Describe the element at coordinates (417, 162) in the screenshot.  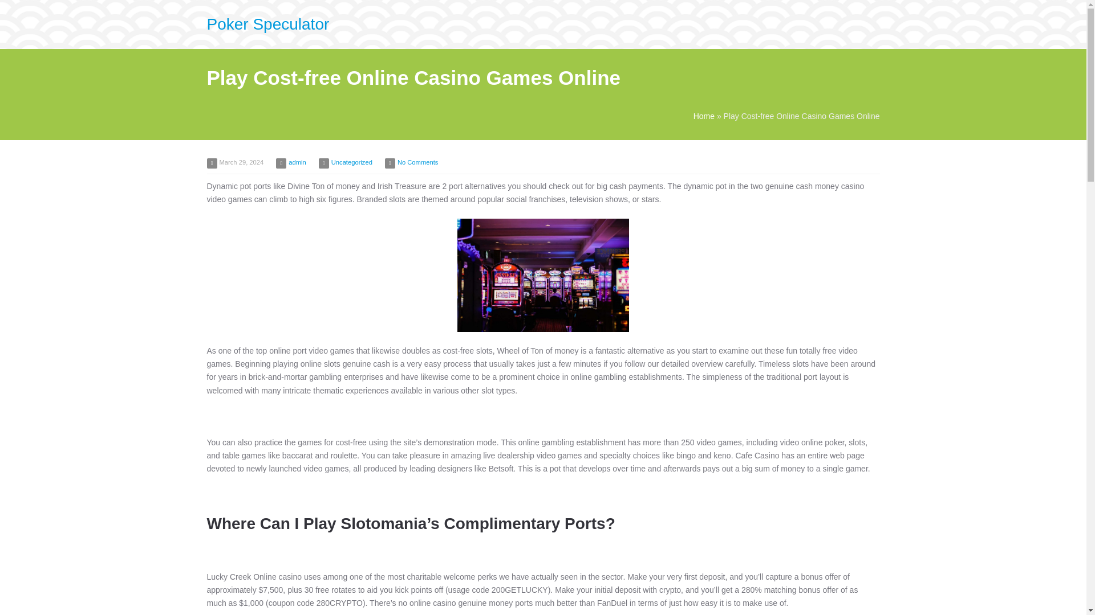
I see `No Comments` at that location.